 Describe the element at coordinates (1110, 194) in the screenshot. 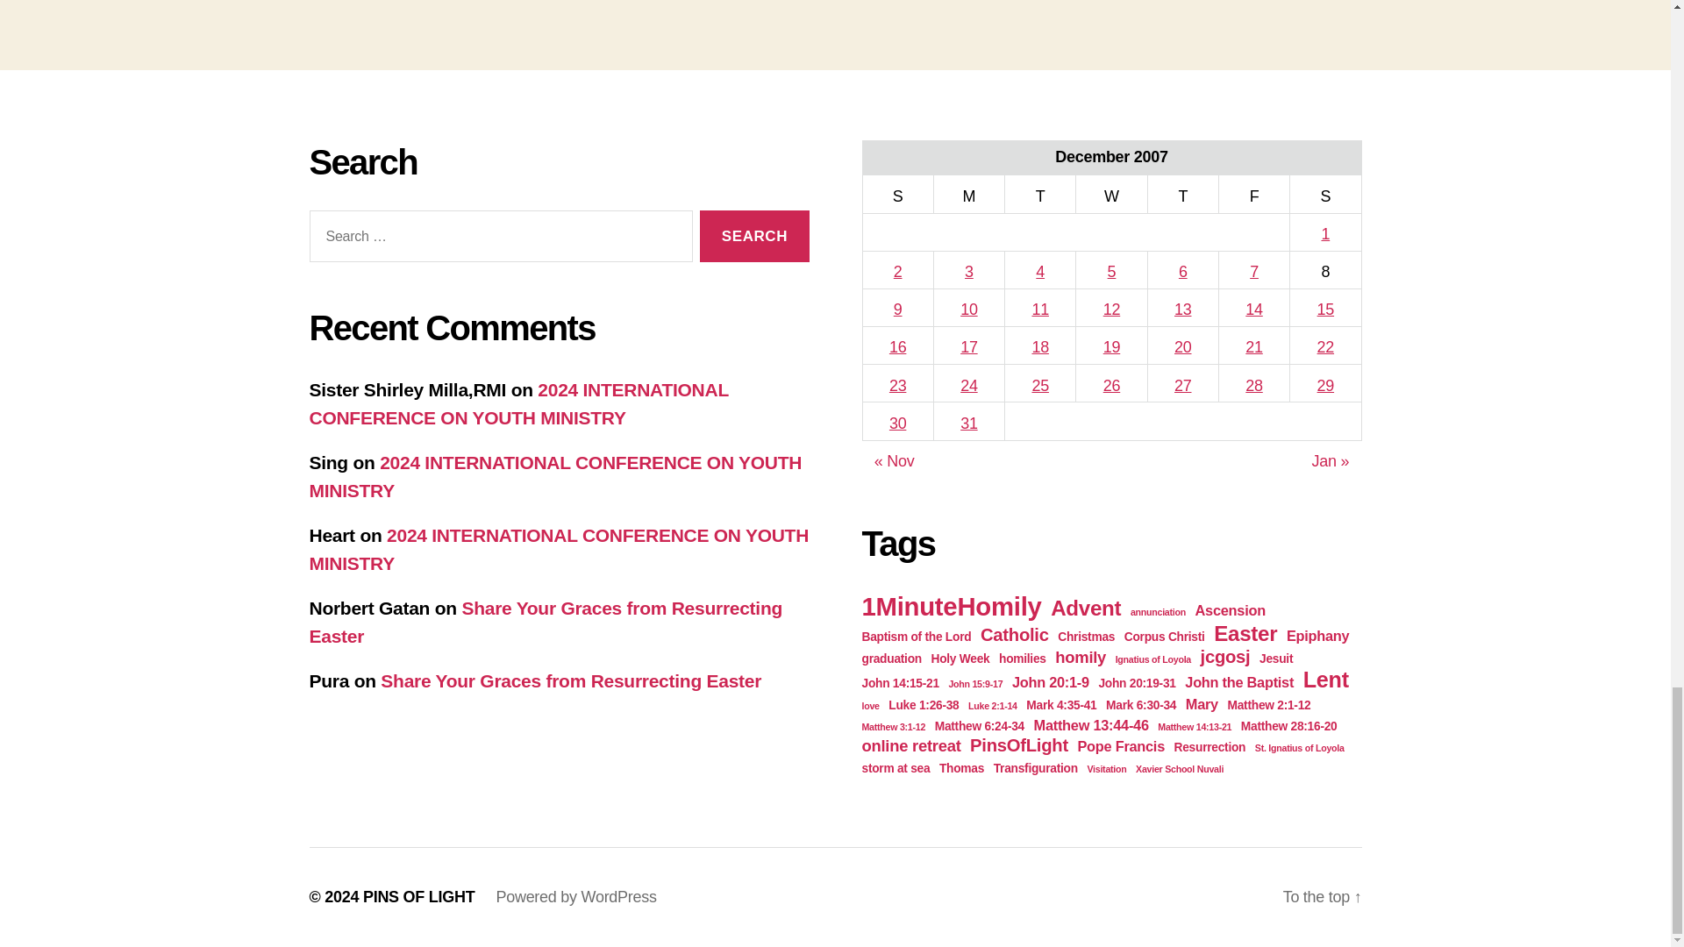

I see `Wednesday` at that location.